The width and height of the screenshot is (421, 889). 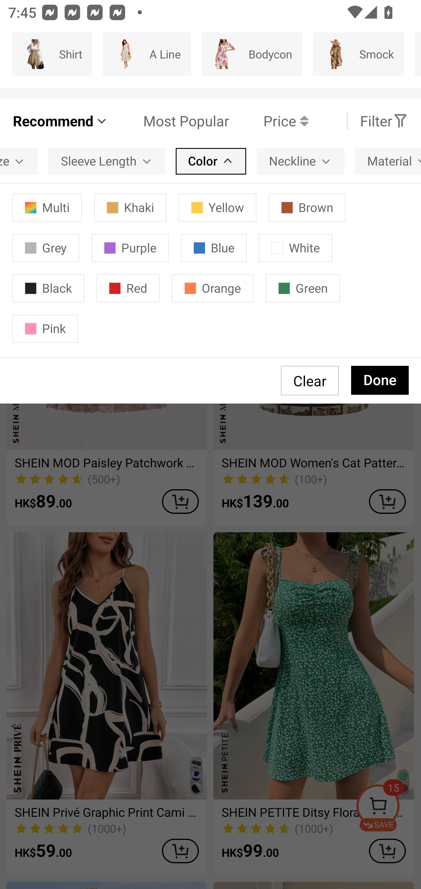 I want to click on Color, so click(x=211, y=161).